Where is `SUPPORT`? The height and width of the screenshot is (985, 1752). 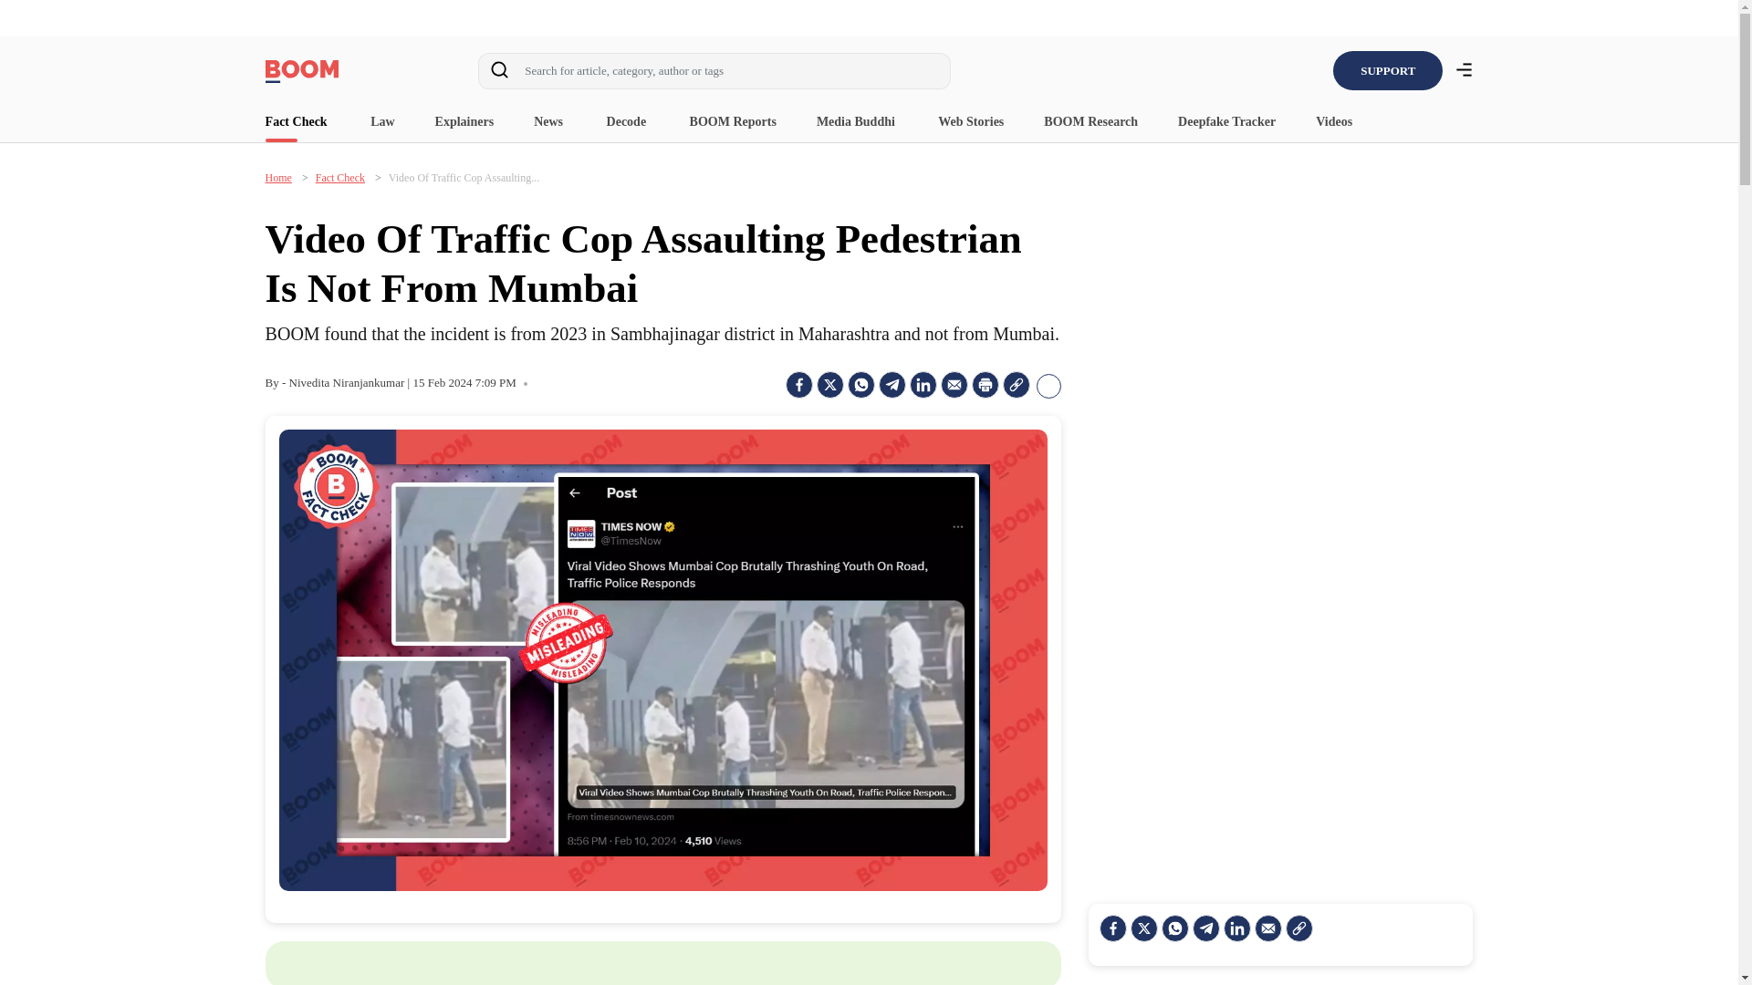
SUPPORT is located at coordinates (1387, 71).